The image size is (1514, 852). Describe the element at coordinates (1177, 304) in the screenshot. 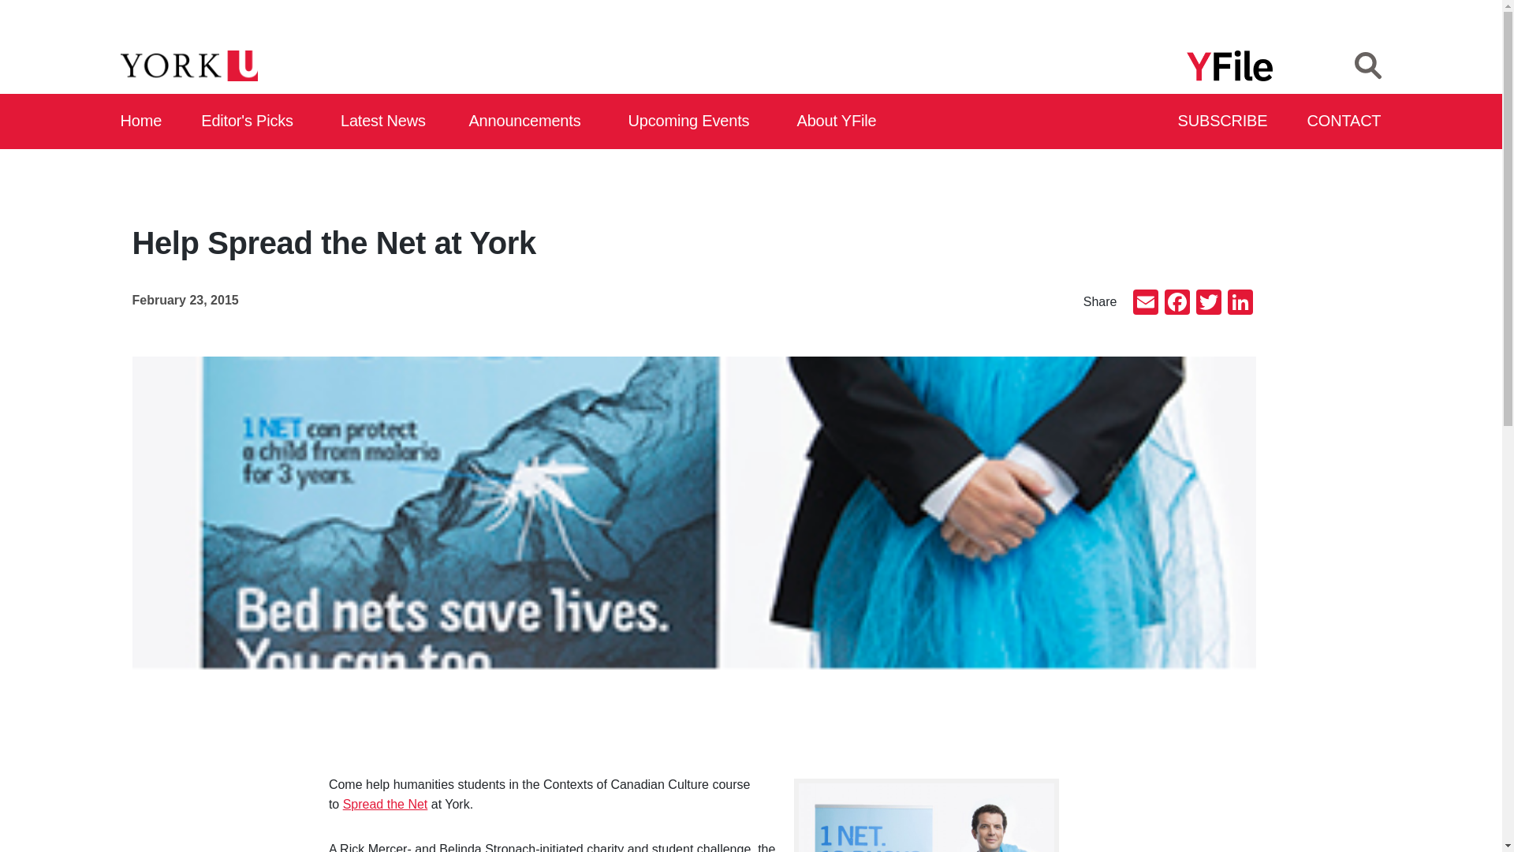

I see `Facebook` at that location.